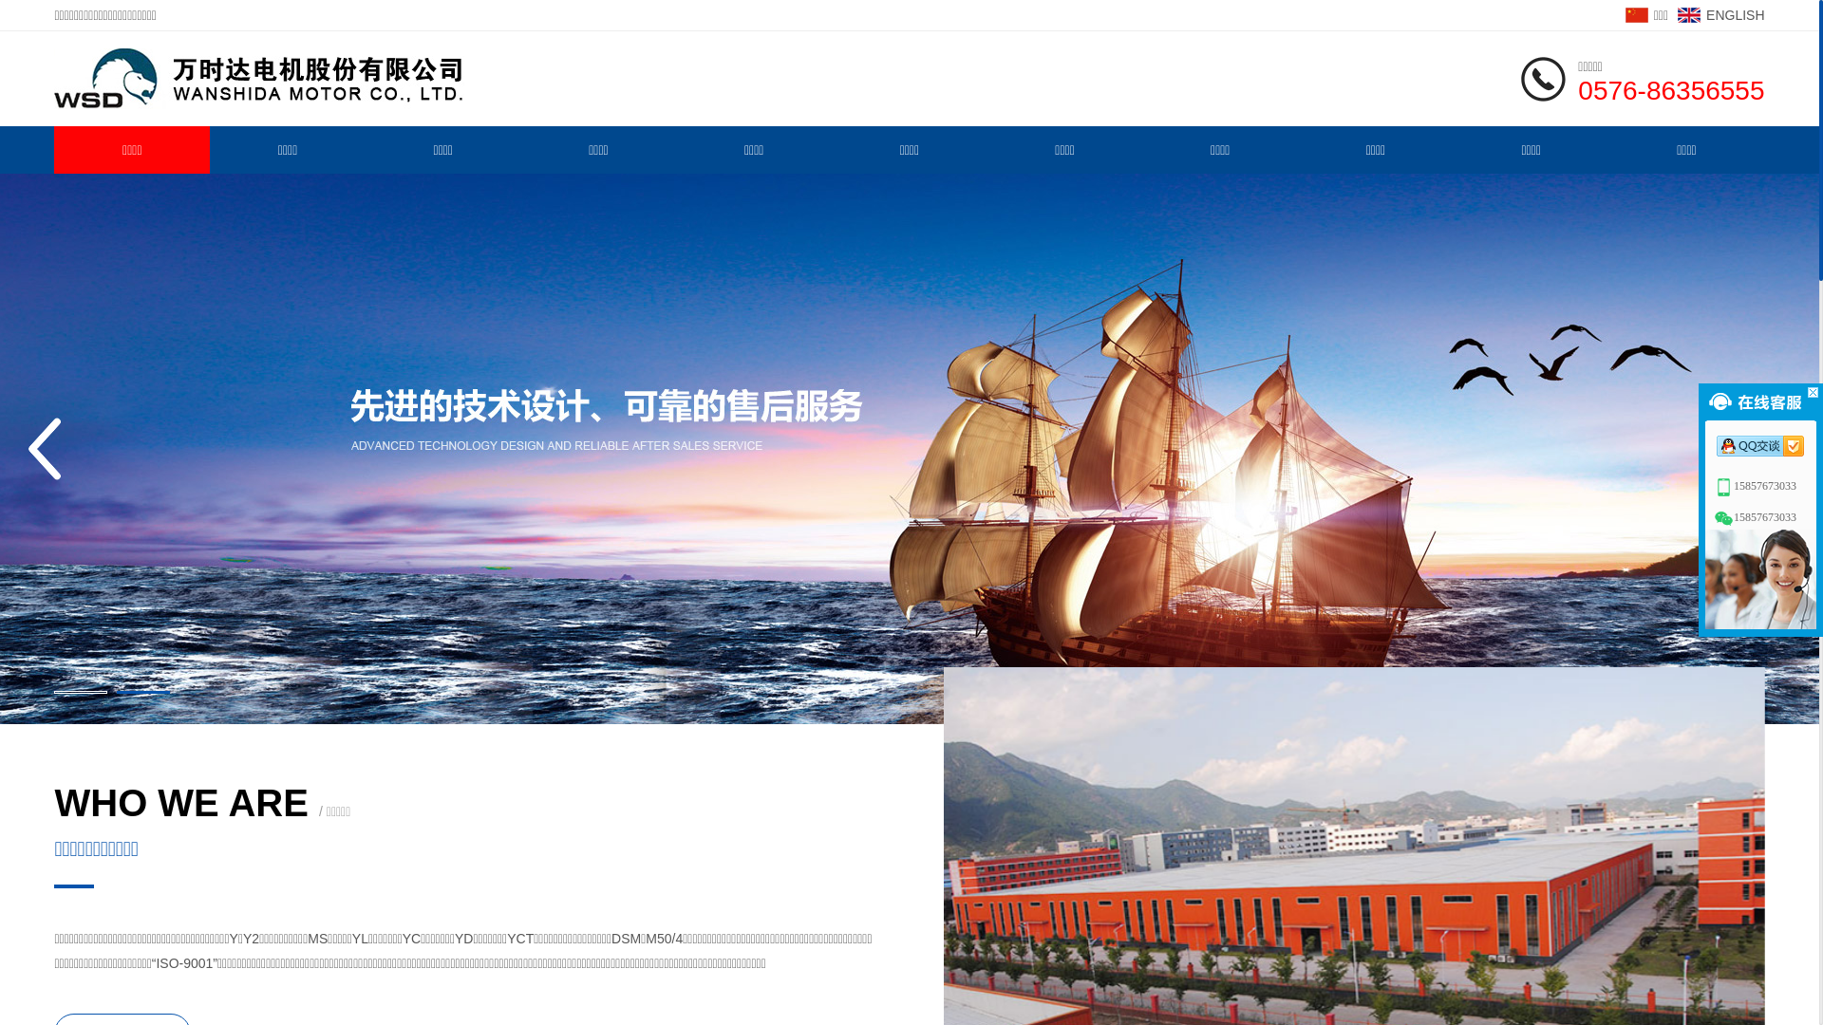  I want to click on ENGLISH, so click(1720, 15).